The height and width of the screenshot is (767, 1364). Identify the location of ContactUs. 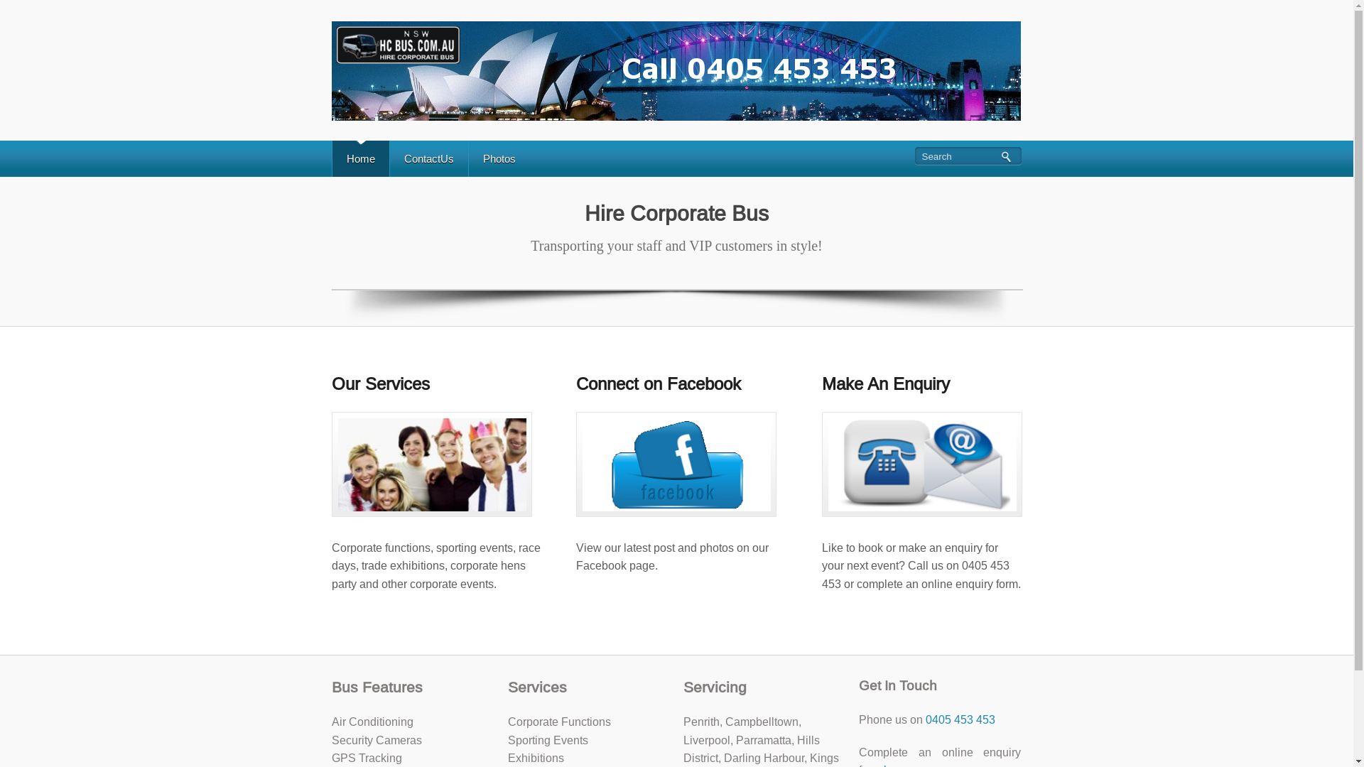
(429, 159).